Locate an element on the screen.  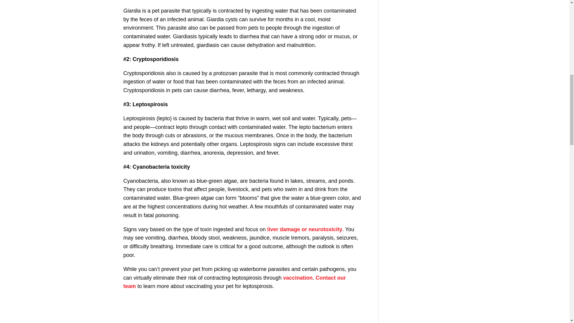
Contact our team is located at coordinates (234, 282).